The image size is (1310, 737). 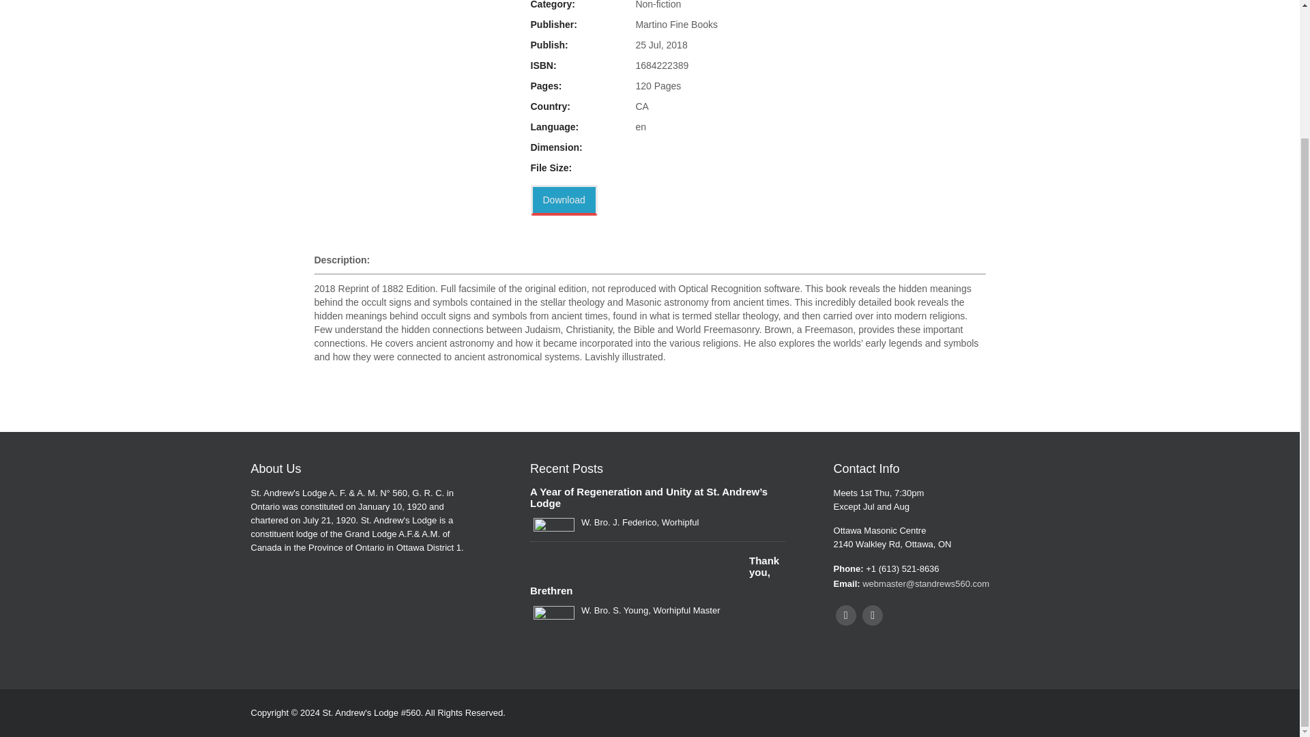 What do you see at coordinates (564, 201) in the screenshot?
I see `Download` at bounding box center [564, 201].